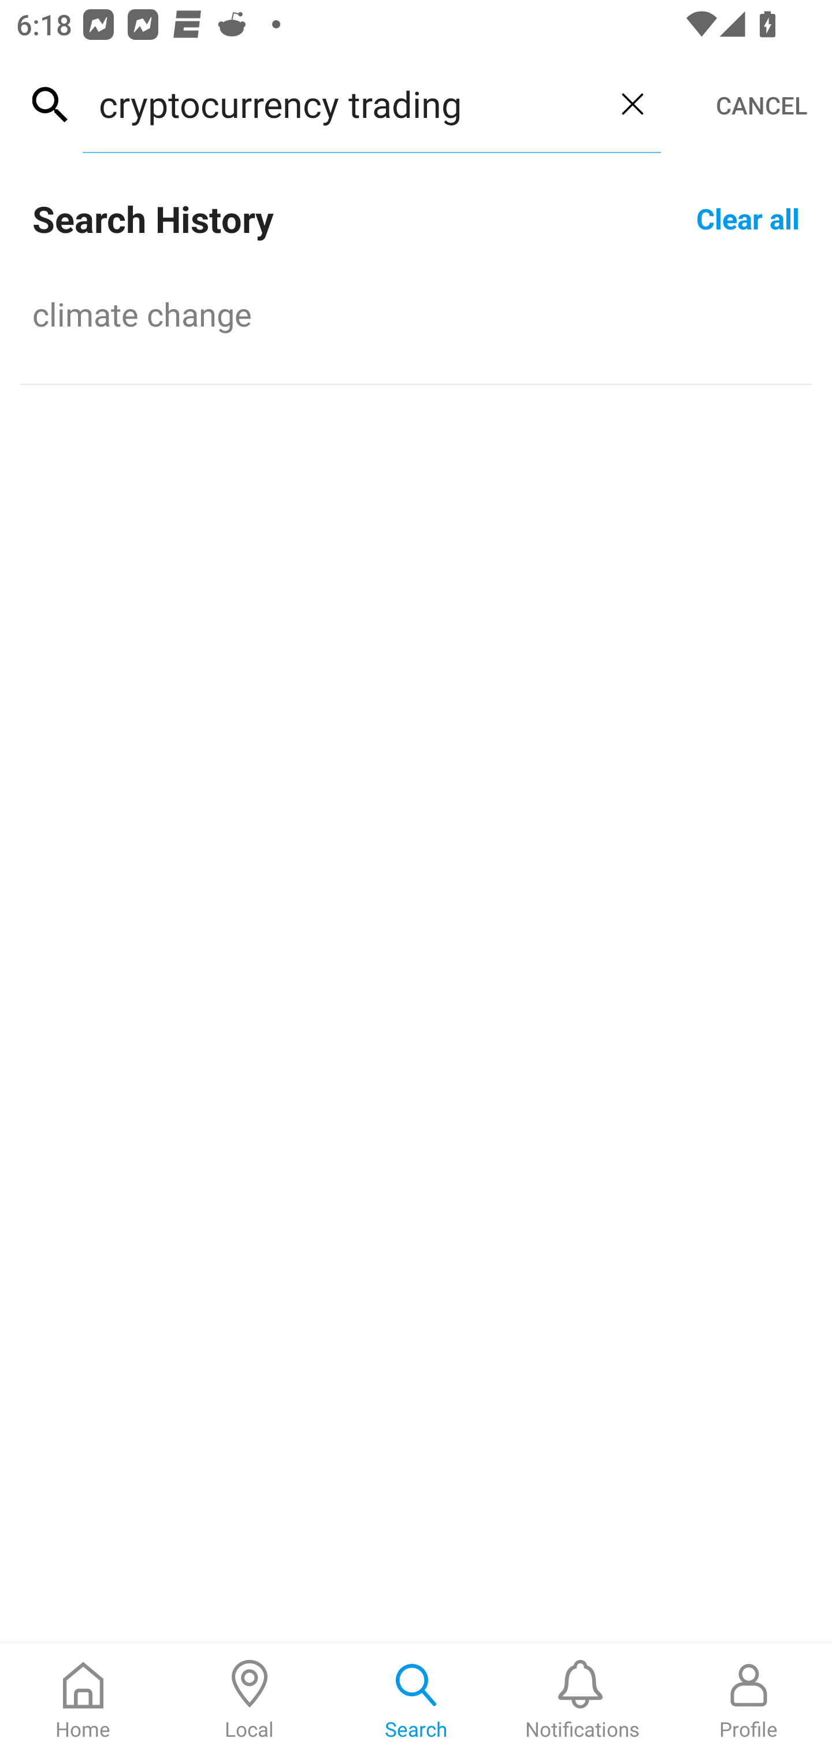 This screenshot has width=832, height=1757. What do you see at coordinates (749, 1700) in the screenshot?
I see `Profile` at bounding box center [749, 1700].